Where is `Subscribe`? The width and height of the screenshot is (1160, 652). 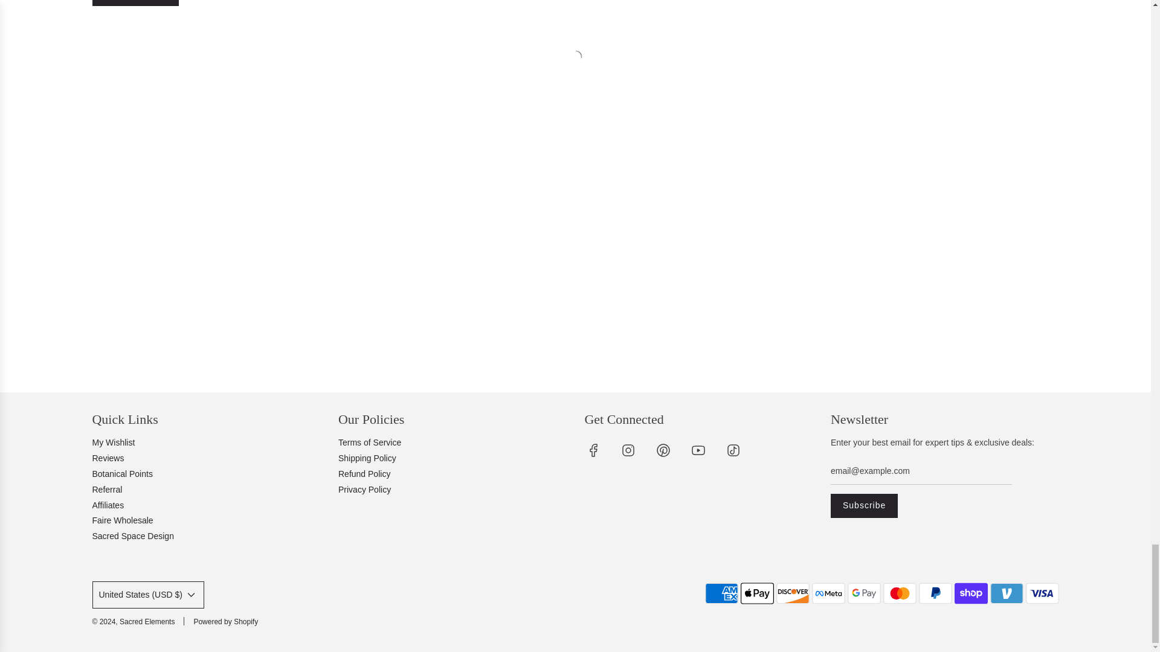
Subscribe is located at coordinates (864, 505).